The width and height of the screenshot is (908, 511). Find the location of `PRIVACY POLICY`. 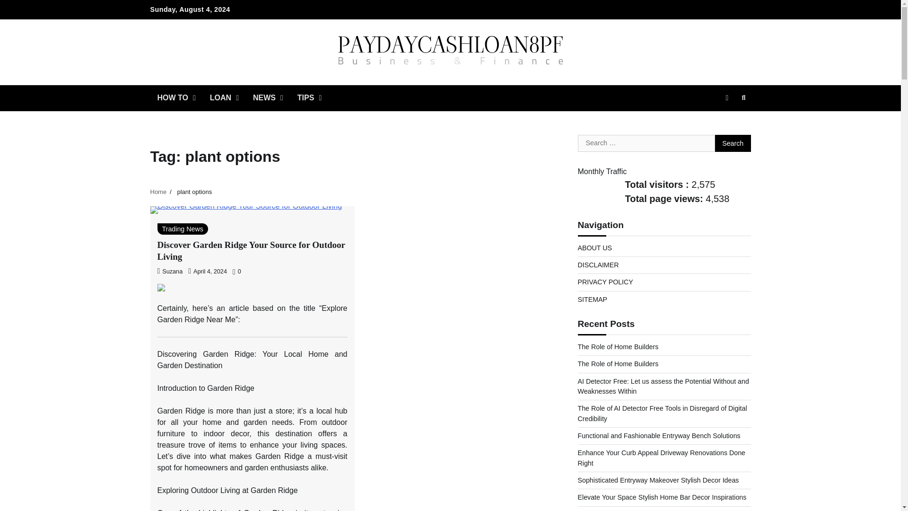

PRIVACY POLICY is located at coordinates (605, 282).